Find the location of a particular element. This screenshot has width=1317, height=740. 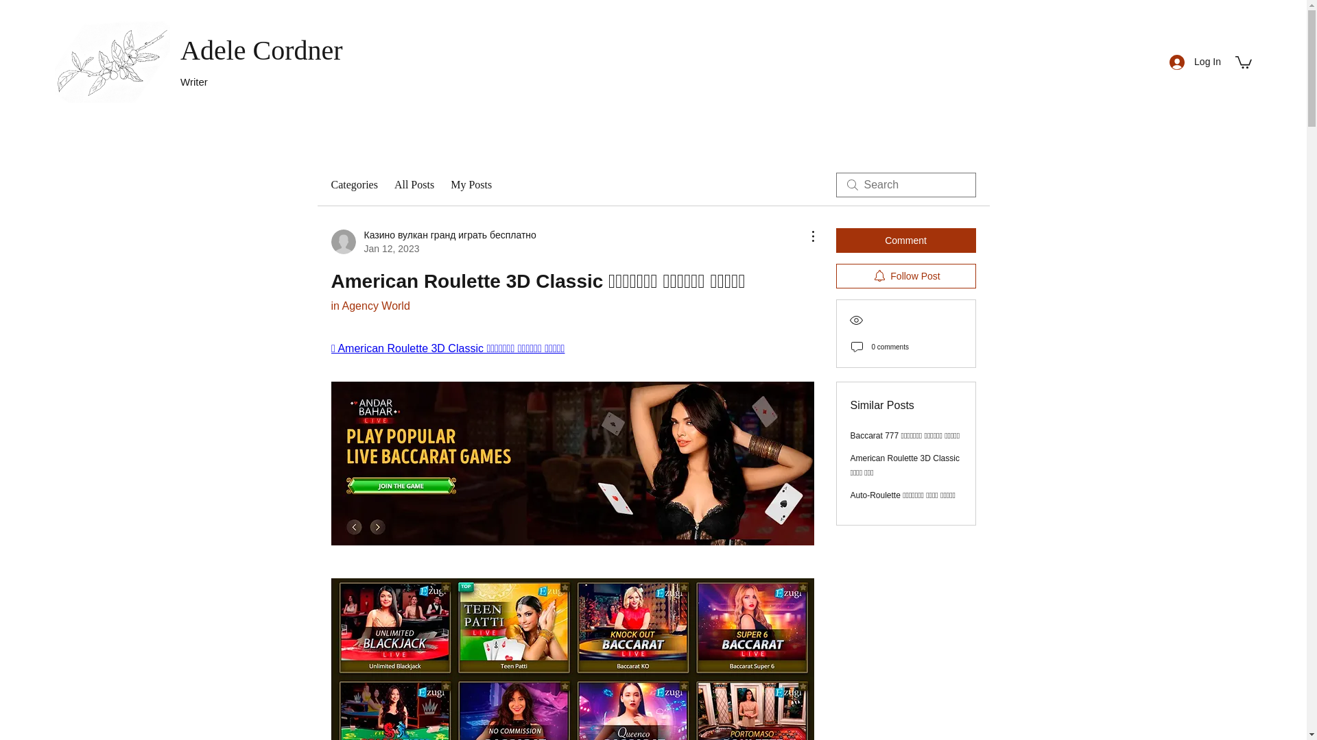

Categories is located at coordinates (353, 185).